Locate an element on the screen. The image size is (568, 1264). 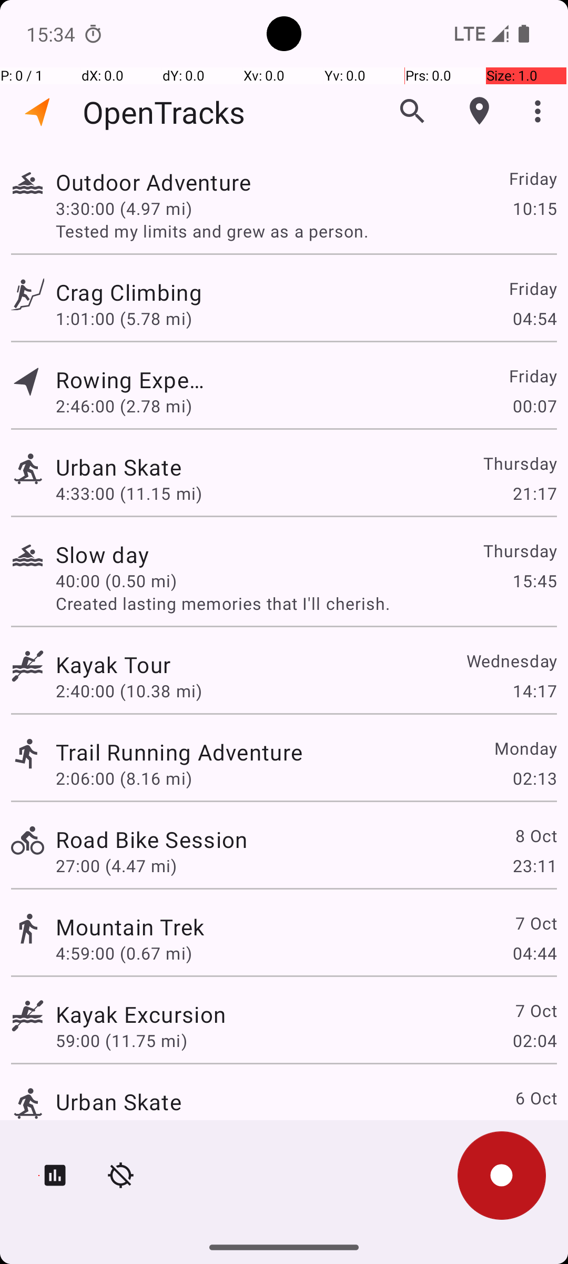
Created lasting memories that I'll cherish. is located at coordinates (306, 604).